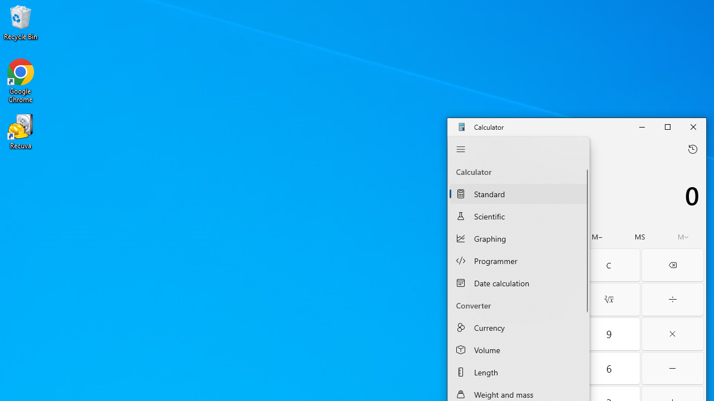  I want to click on Eight, so click(546, 334).